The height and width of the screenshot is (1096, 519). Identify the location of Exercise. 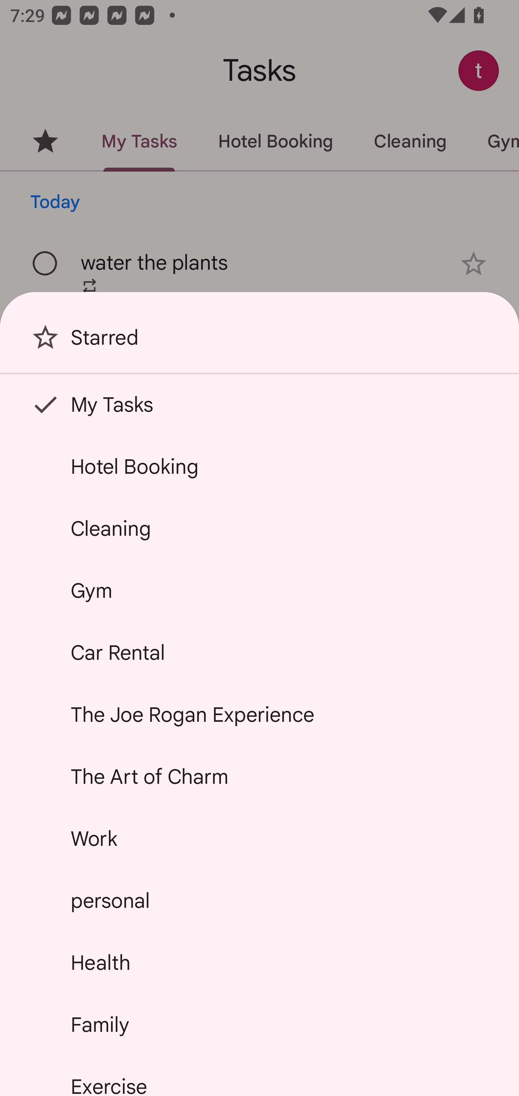
(259, 1076).